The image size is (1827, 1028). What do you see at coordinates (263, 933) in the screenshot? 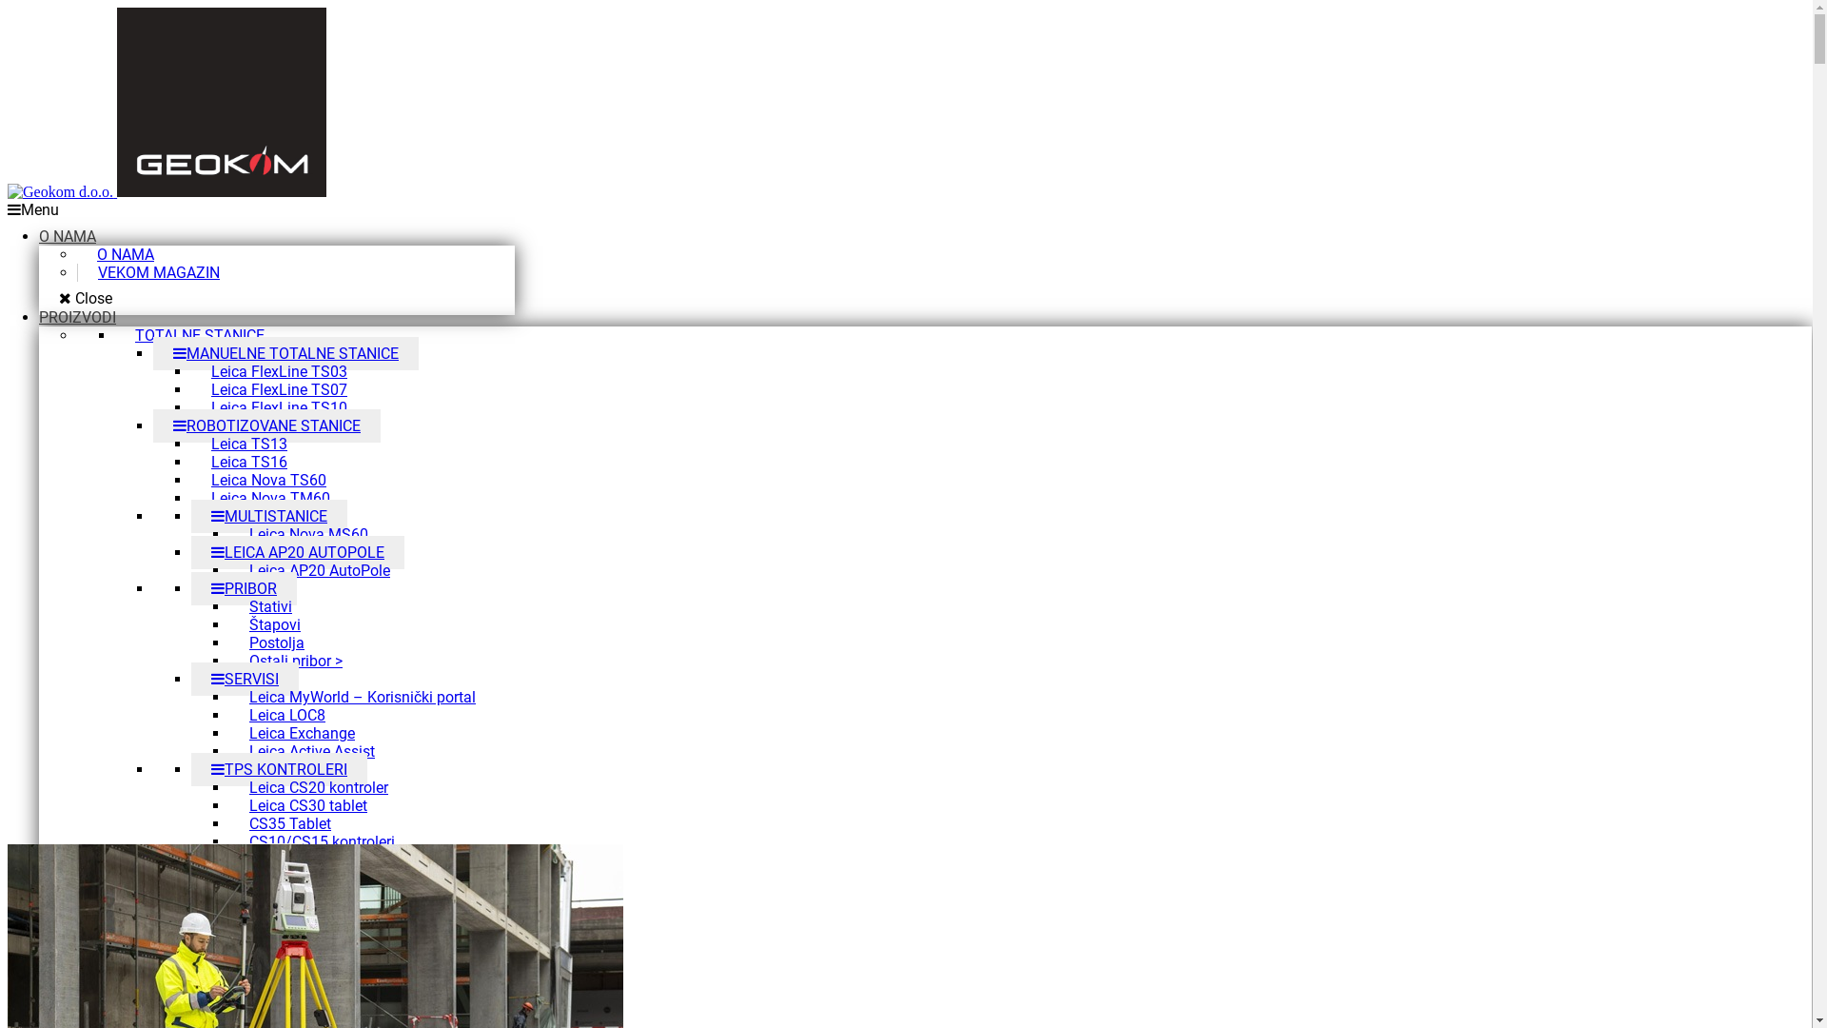
I see `Leica Captivate` at bounding box center [263, 933].